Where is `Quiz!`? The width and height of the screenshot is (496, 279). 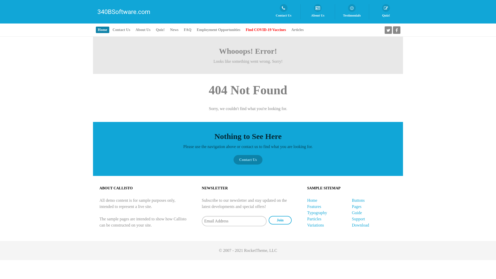 Quiz! is located at coordinates (160, 30).